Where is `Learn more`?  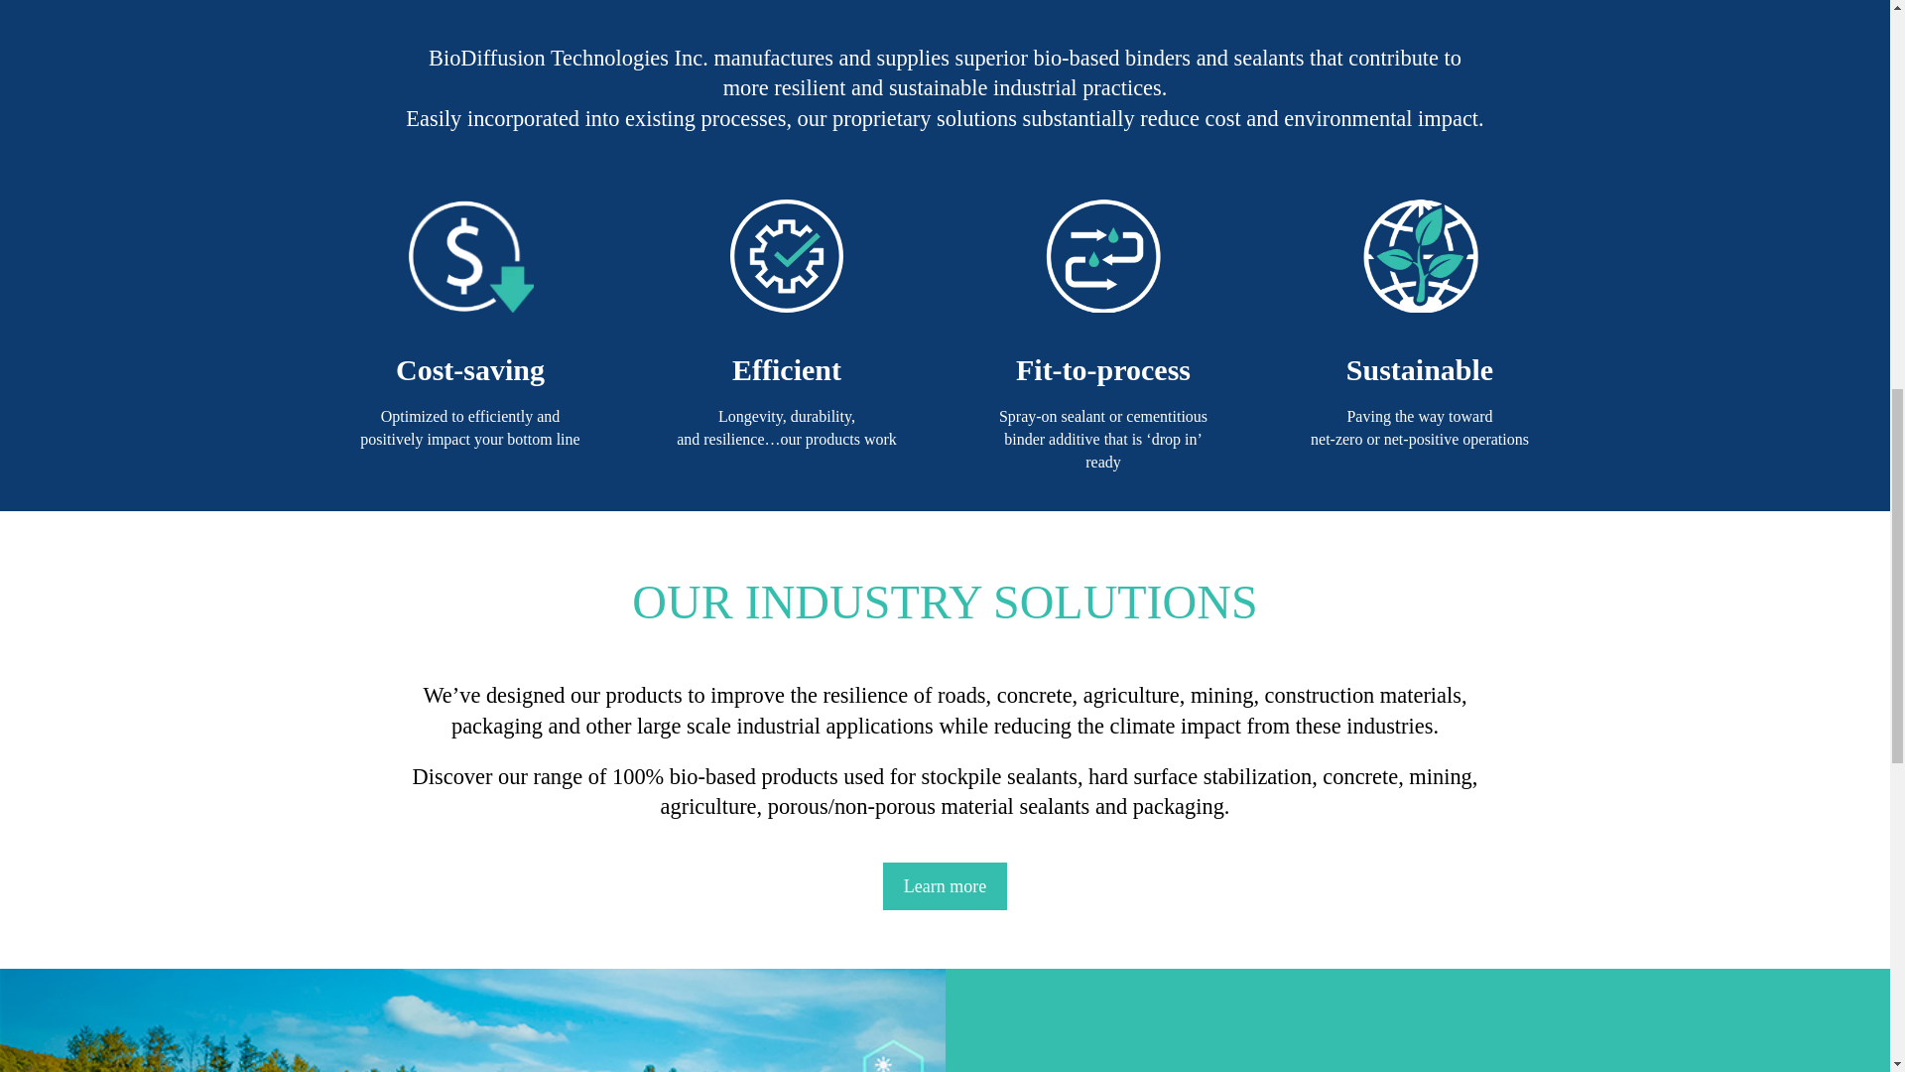 Learn more is located at coordinates (945, 885).